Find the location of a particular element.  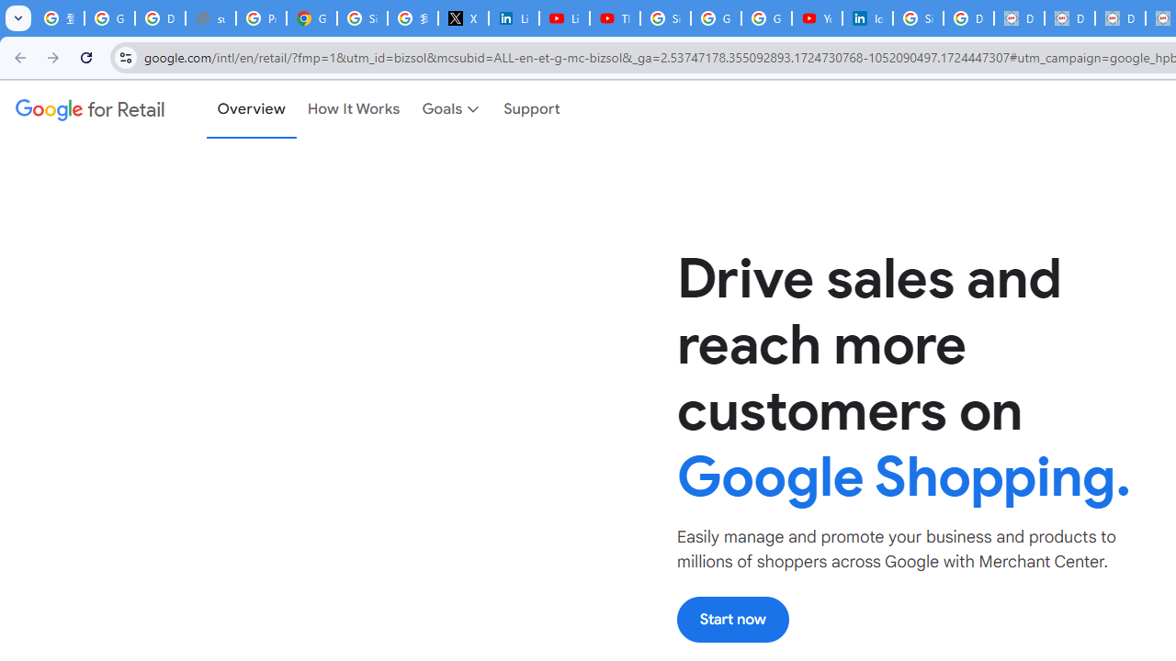

Google for Retail is located at coordinates (90, 109).